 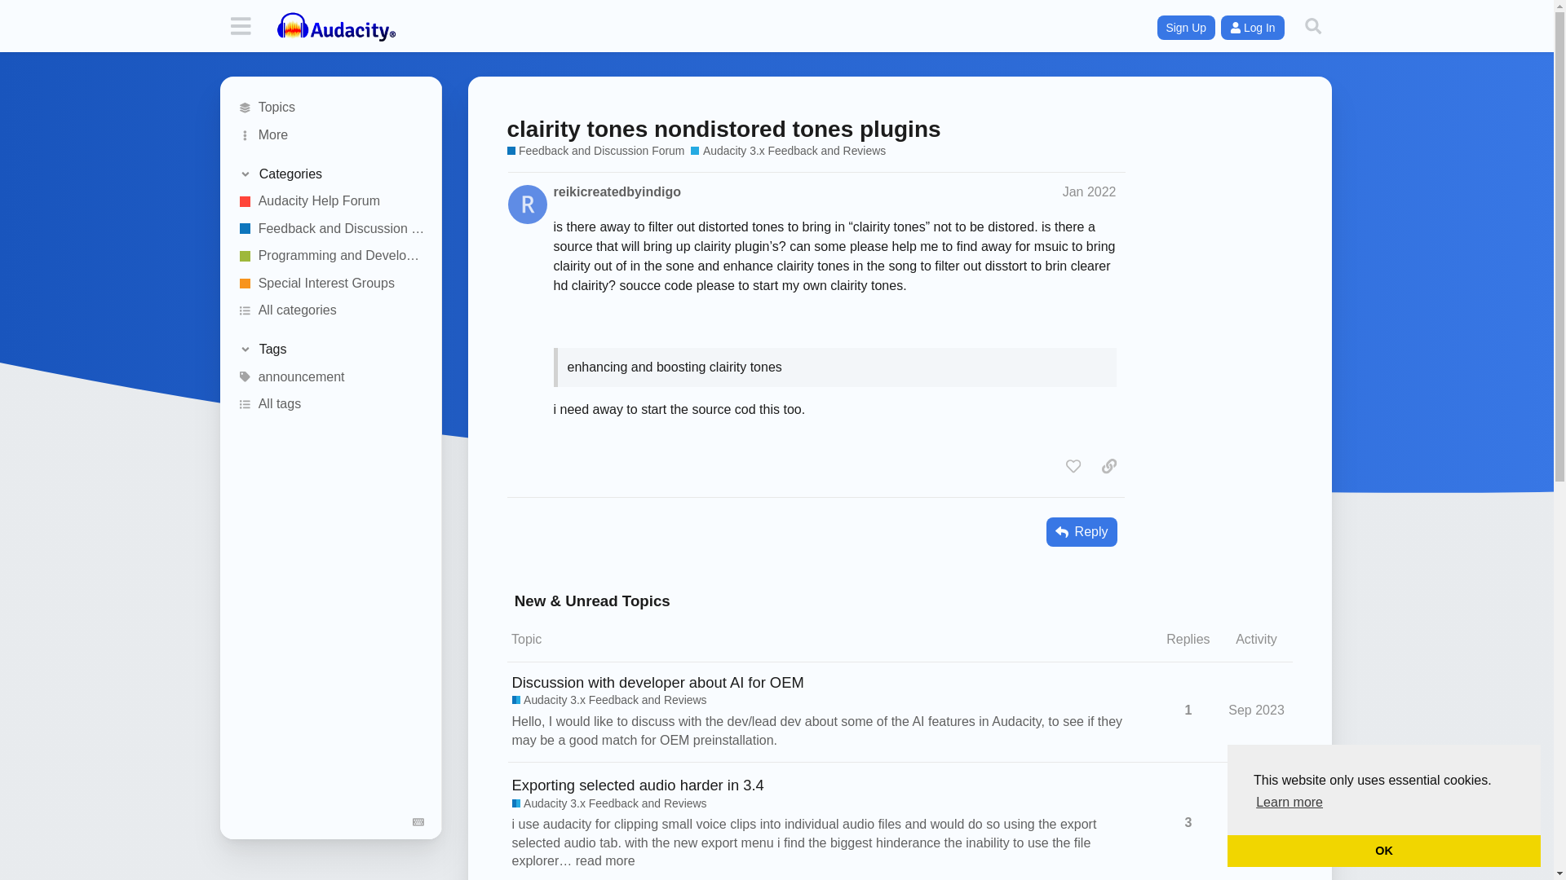 I want to click on Audacity 3.x Feedback and Reviews, so click(x=788, y=152).